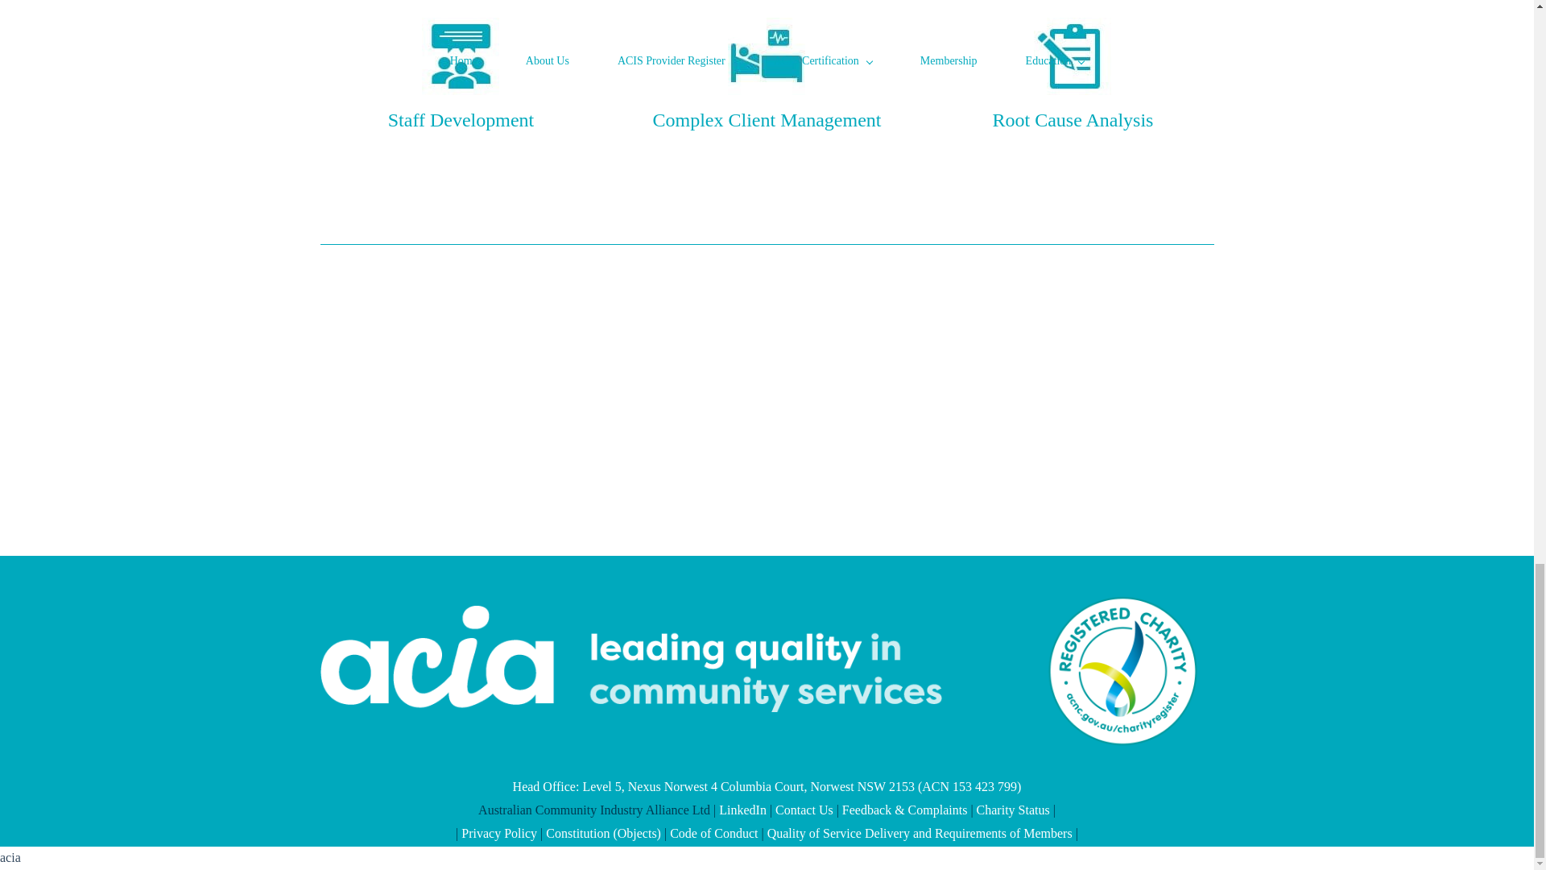 The width and height of the screenshot is (1546, 870). Describe the element at coordinates (920, 833) in the screenshot. I see `Quality of Service Delivery and Requirements of Members` at that location.